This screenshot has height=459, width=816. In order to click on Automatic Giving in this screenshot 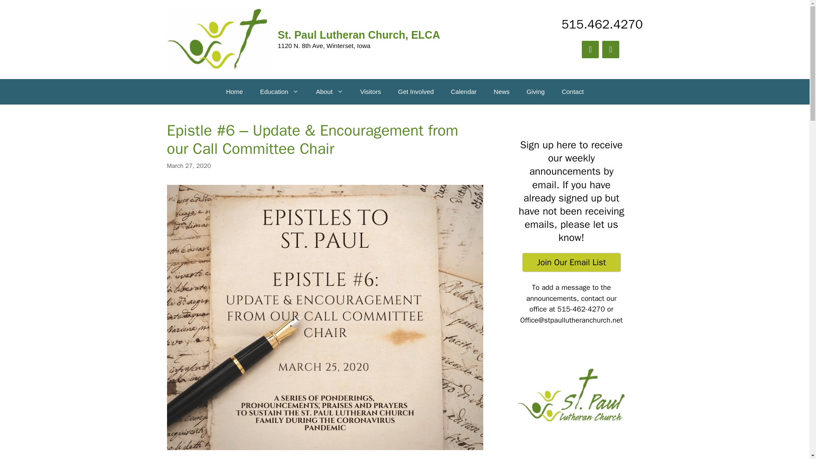, I will do `click(535, 92)`.